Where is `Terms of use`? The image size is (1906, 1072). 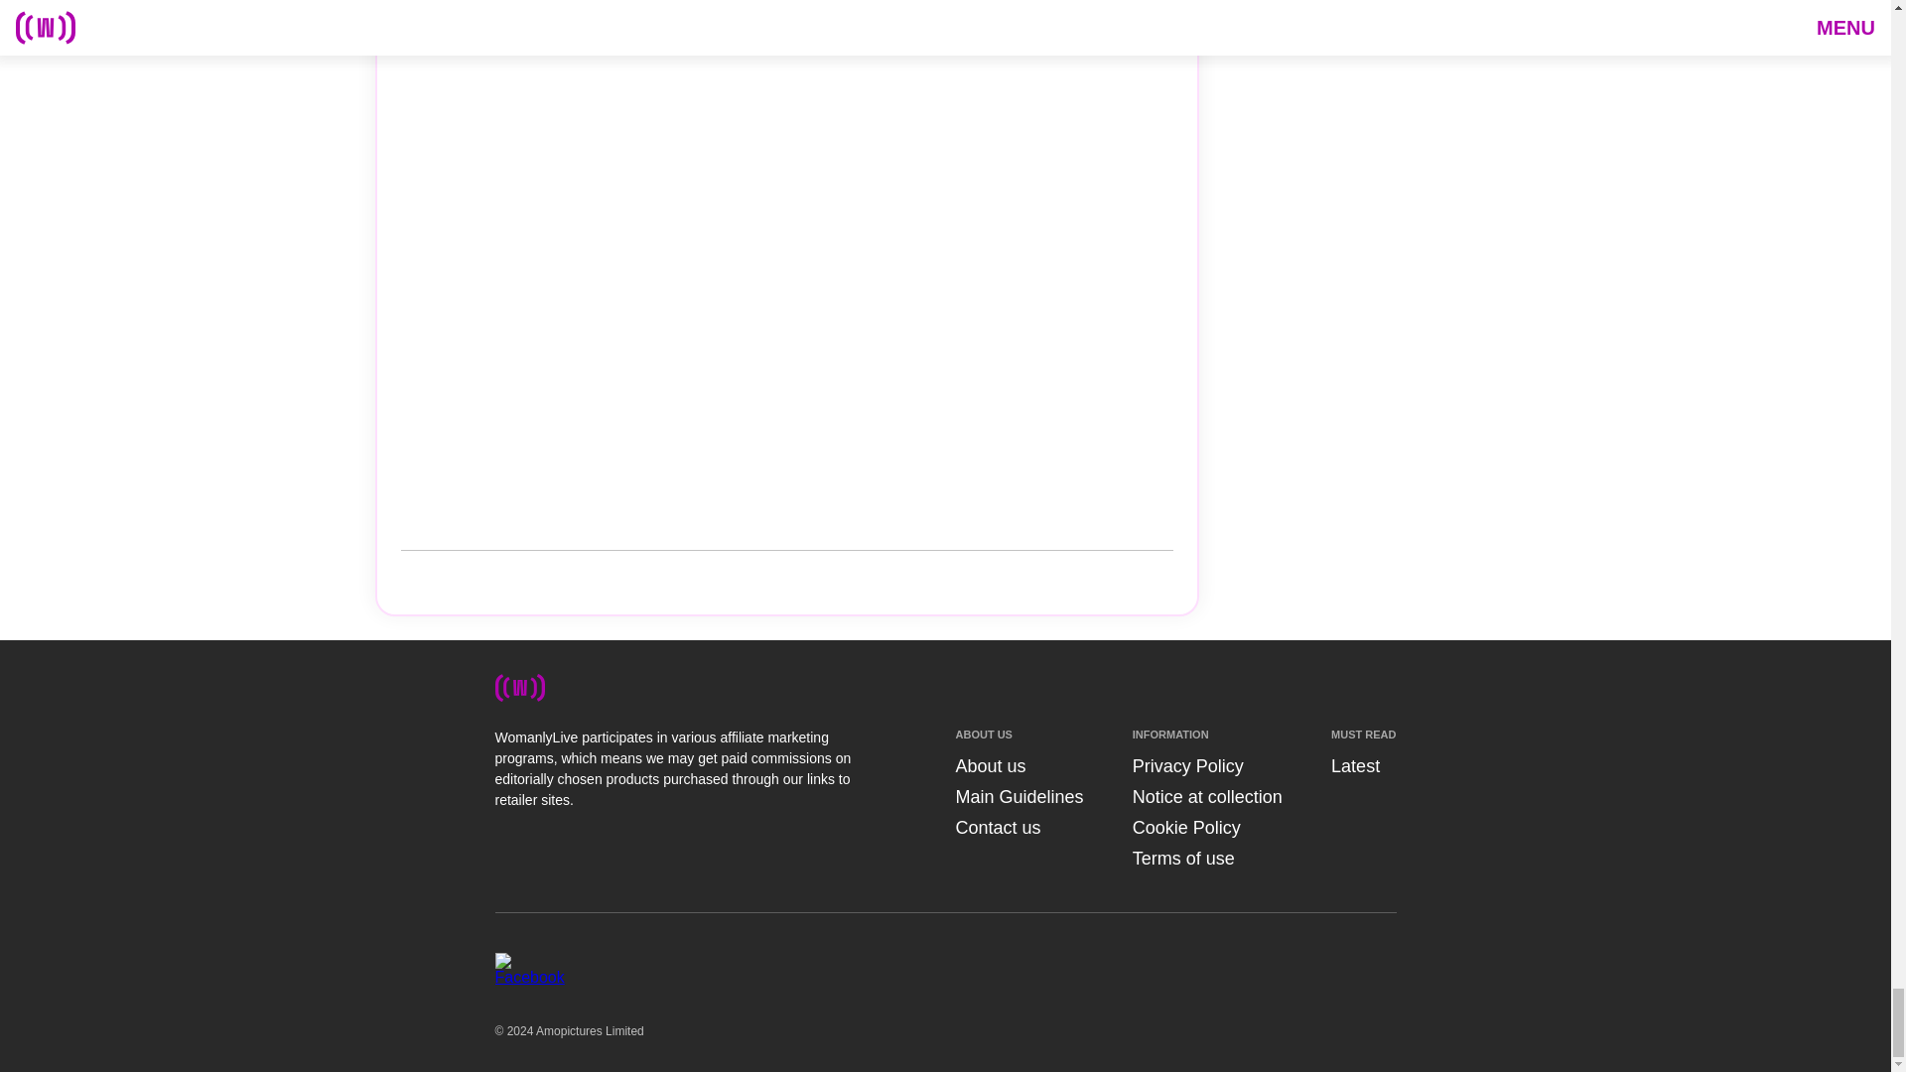 Terms of use is located at coordinates (1183, 858).